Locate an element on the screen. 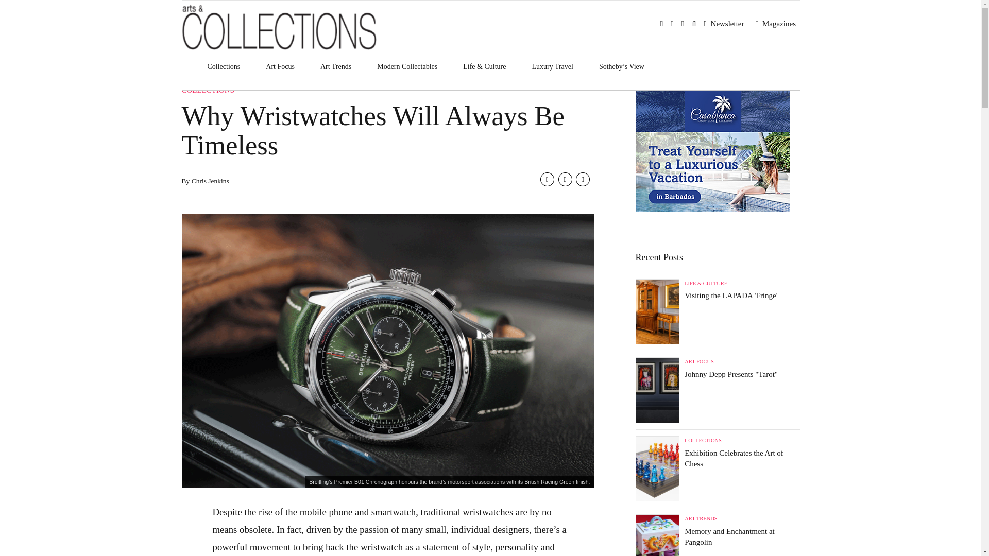 This screenshot has width=989, height=556. Chris Jenkins is located at coordinates (210, 181).